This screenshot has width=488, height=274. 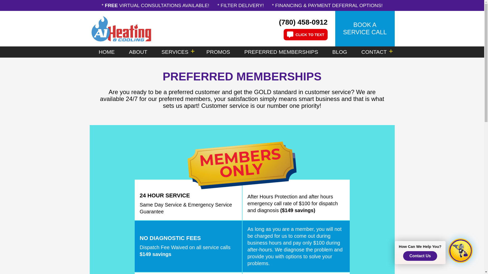 I want to click on HOME, so click(x=107, y=52).